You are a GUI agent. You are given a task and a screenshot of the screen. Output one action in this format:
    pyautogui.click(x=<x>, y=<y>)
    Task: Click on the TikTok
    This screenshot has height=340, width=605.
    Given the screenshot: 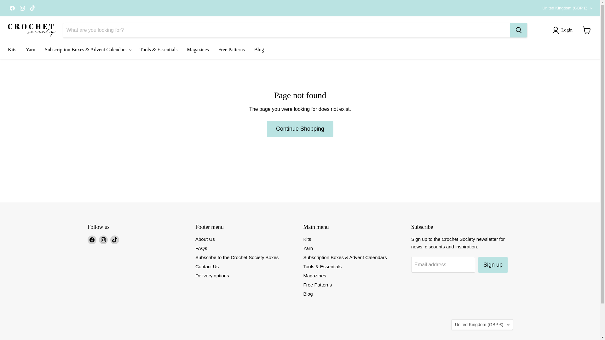 What is the action you would take?
    pyautogui.click(x=32, y=8)
    